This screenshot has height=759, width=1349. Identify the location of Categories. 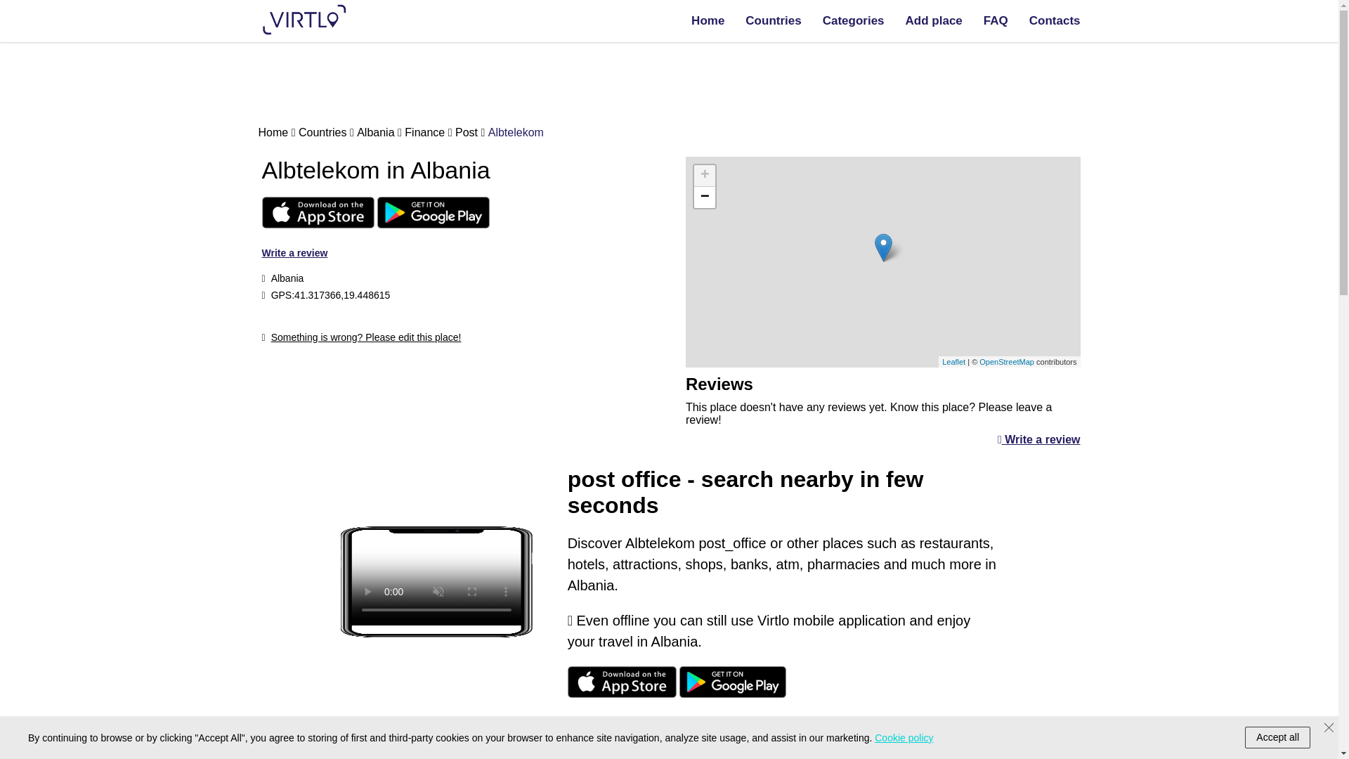
(854, 20).